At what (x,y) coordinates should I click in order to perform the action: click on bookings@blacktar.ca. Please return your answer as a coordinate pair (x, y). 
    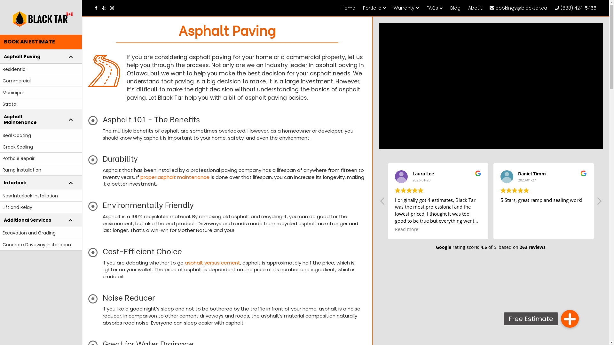
    Looking at the image, I should click on (518, 8).